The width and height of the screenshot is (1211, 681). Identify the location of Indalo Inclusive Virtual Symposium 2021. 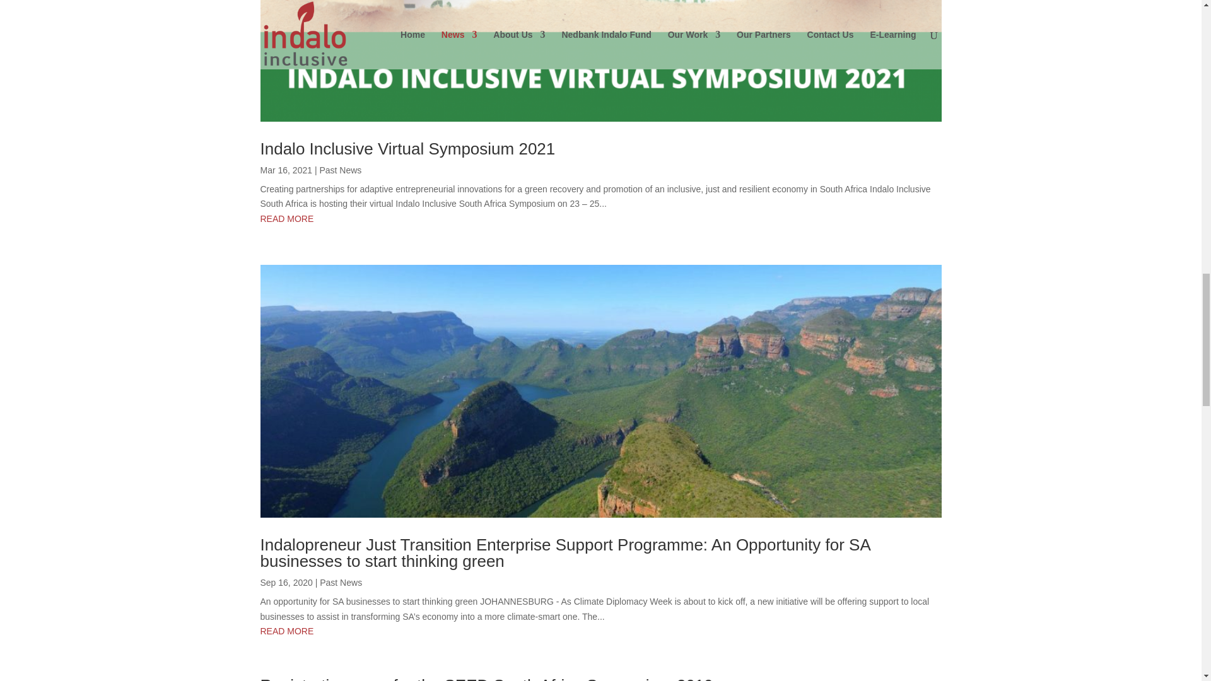
(407, 149).